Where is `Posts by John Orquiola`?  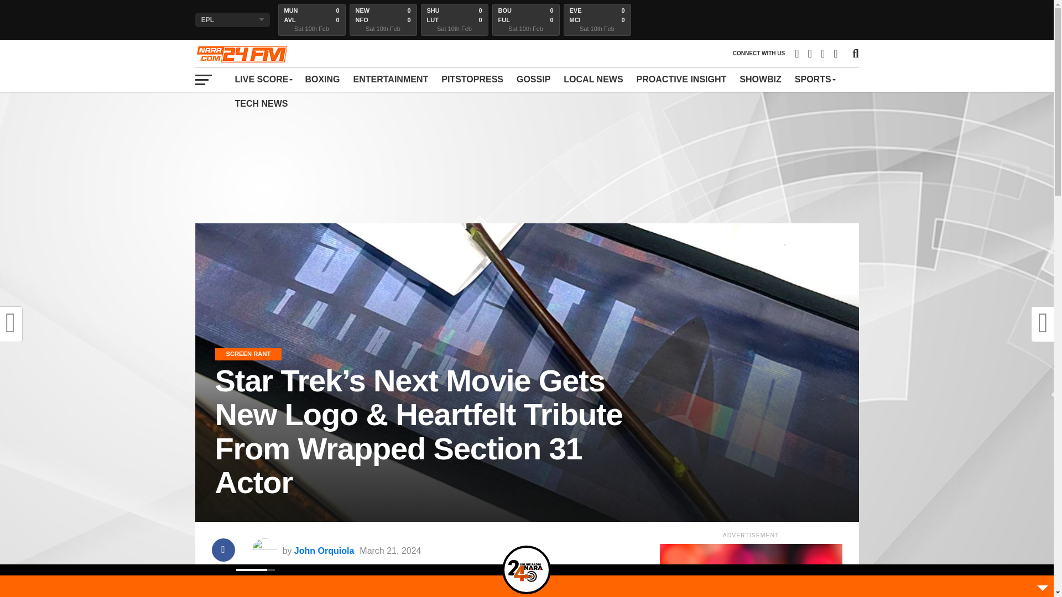
Posts by John Orquiola is located at coordinates (324, 551).